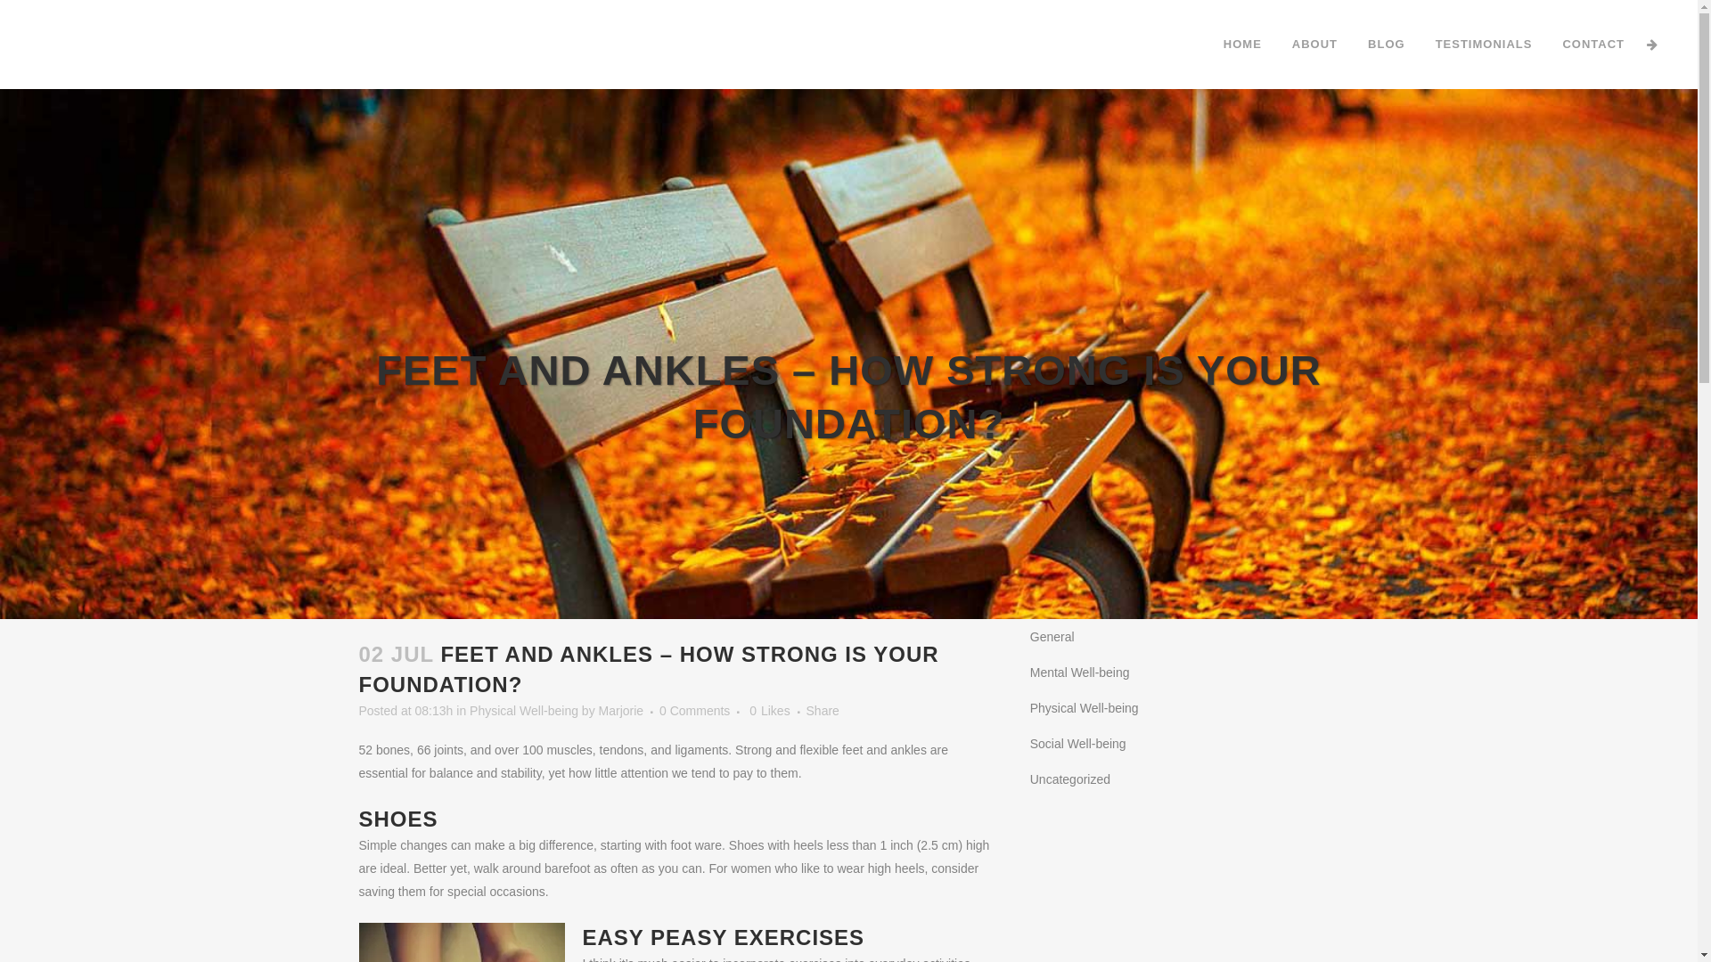 The image size is (1711, 962). What do you see at coordinates (1315, 45) in the screenshot?
I see `ABOUT` at bounding box center [1315, 45].